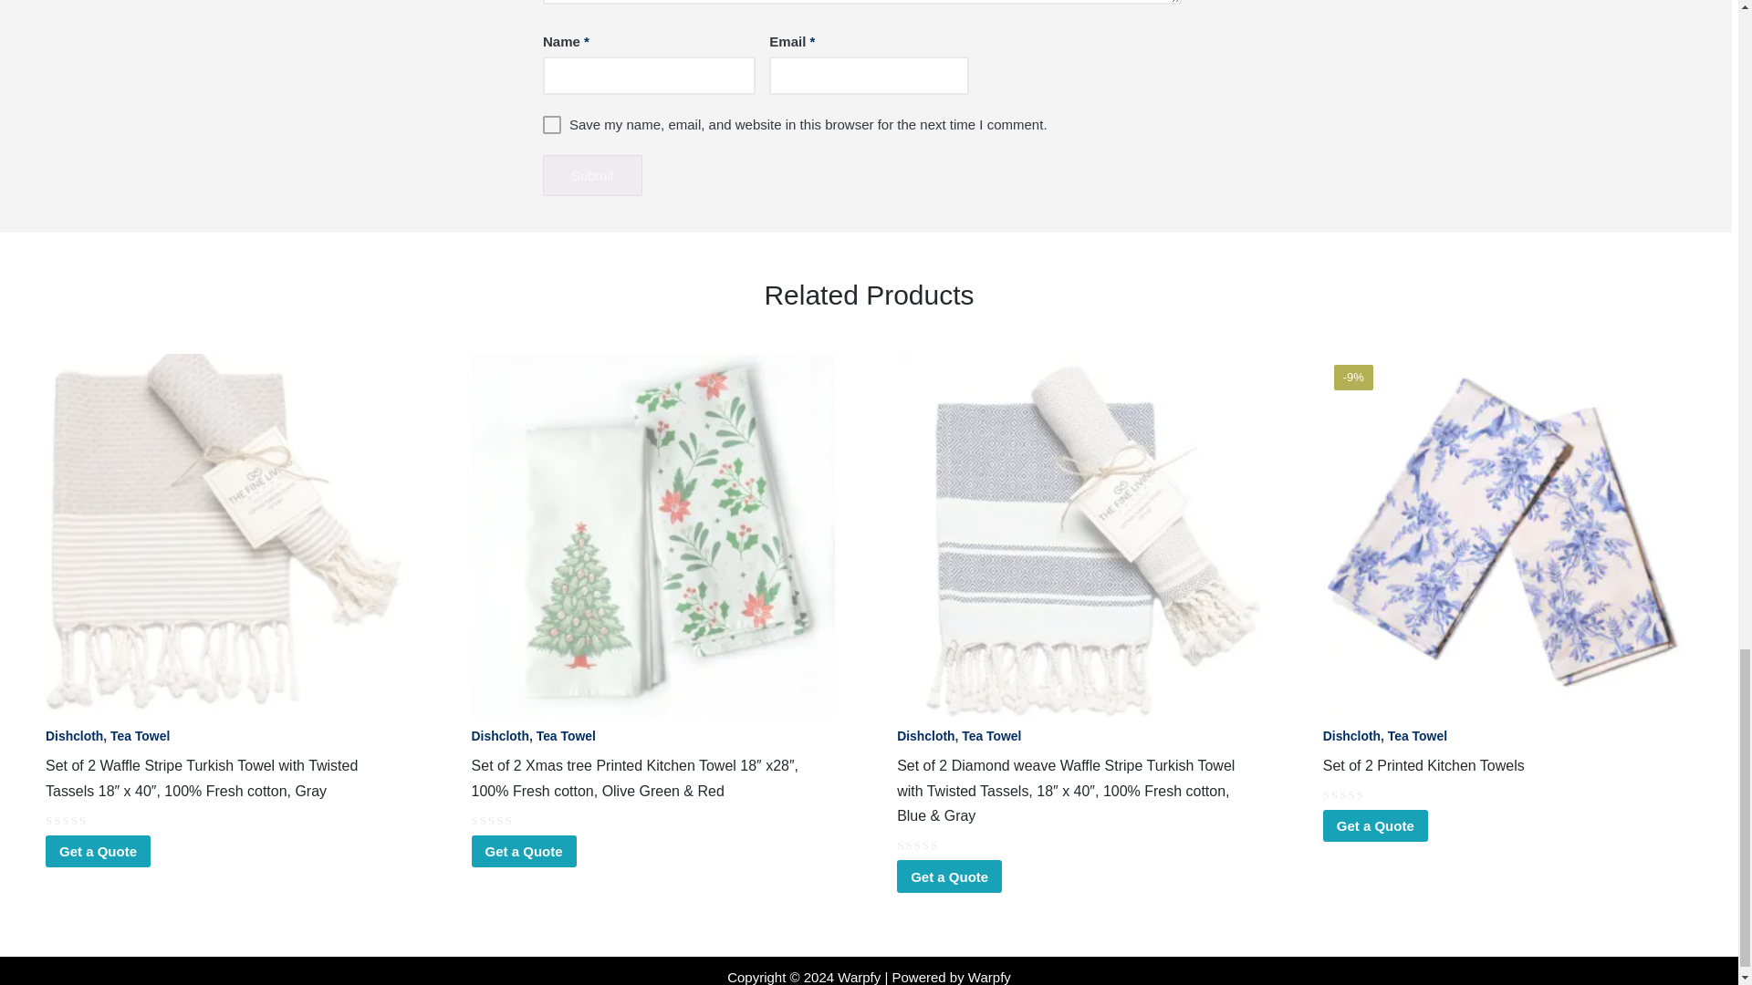 This screenshot has height=985, width=1752. What do you see at coordinates (74, 736) in the screenshot?
I see `Dishcloth` at bounding box center [74, 736].